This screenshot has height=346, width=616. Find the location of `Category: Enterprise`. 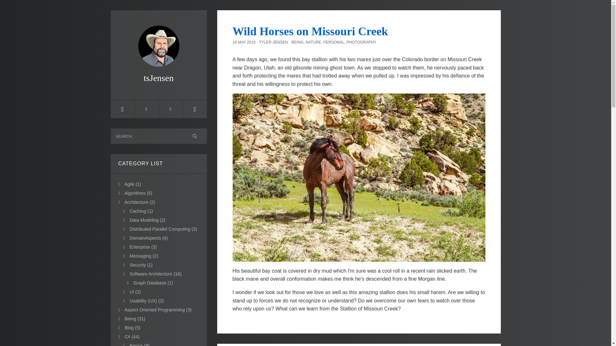

Category: Enterprise is located at coordinates (143, 247).